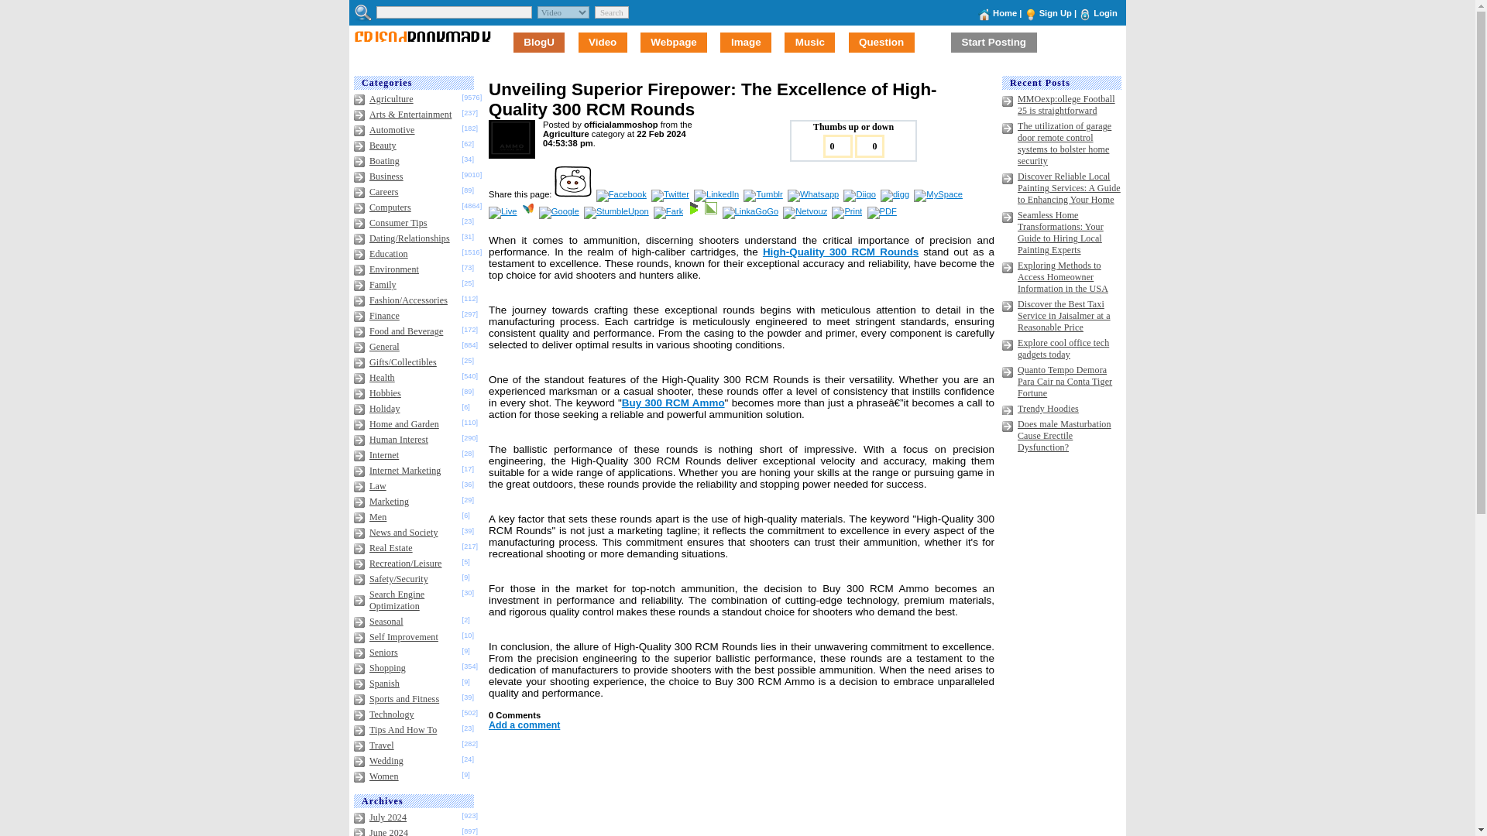 Image resolution: width=1487 pixels, height=836 pixels. What do you see at coordinates (503, 211) in the screenshot?
I see `Live` at bounding box center [503, 211].